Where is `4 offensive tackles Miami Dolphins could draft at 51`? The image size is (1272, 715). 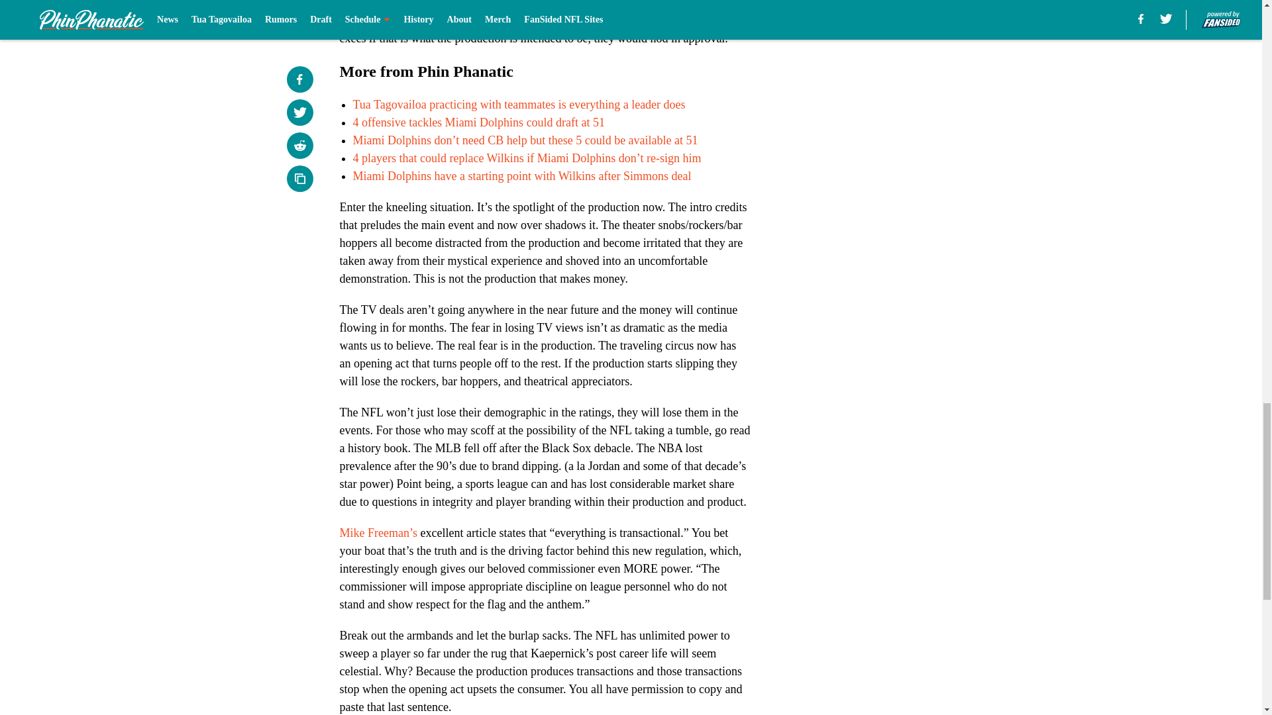
4 offensive tackles Miami Dolphins could draft at 51 is located at coordinates (478, 122).